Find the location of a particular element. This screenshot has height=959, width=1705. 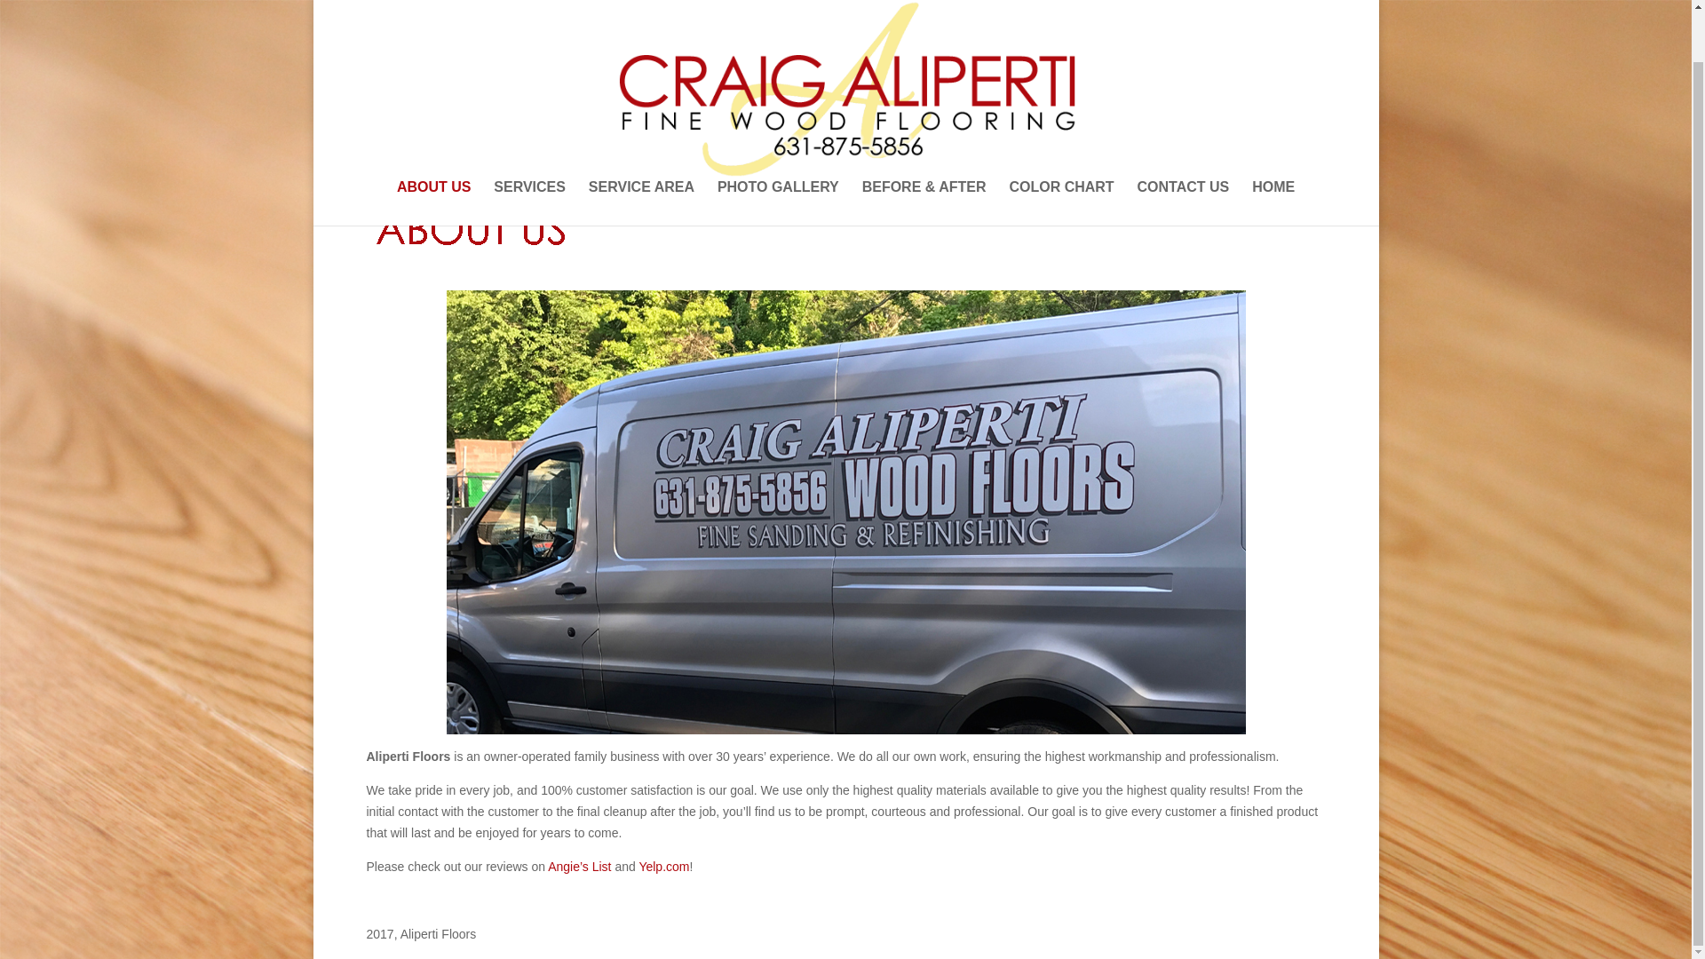

HOME is located at coordinates (1273, 149).